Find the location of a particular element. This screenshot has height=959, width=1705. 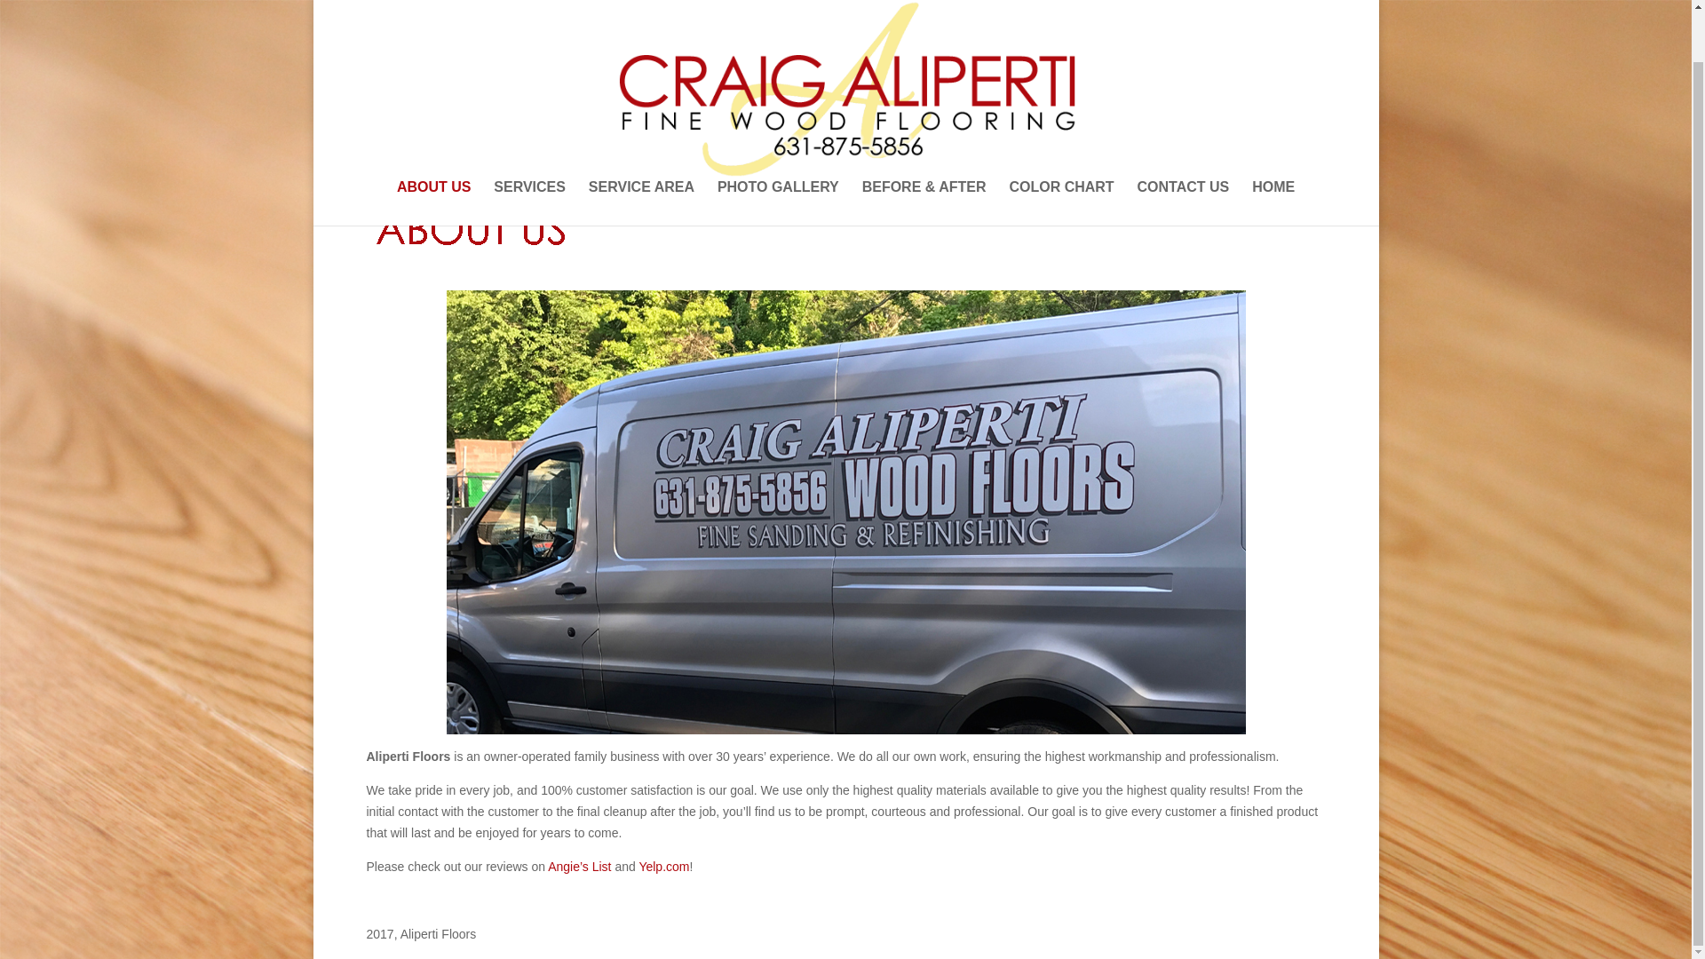

HOME is located at coordinates (1273, 149).